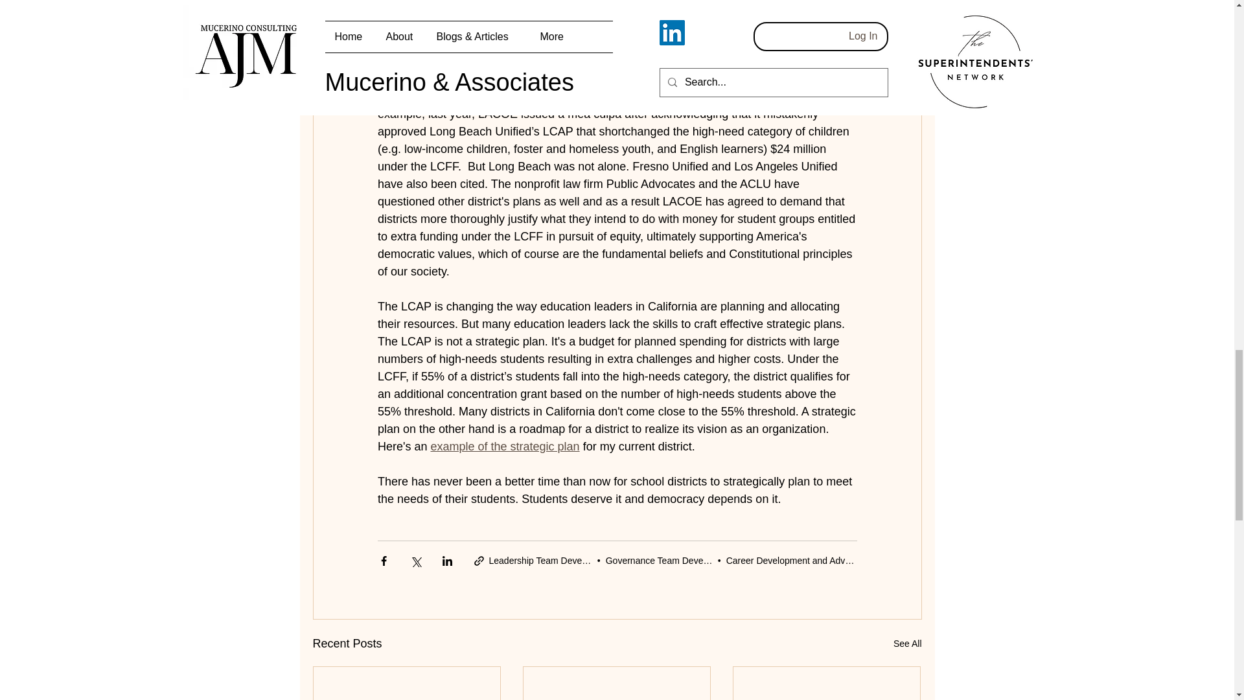 This screenshot has width=1244, height=700. I want to click on example of the strategic plan, so click(505, 446).